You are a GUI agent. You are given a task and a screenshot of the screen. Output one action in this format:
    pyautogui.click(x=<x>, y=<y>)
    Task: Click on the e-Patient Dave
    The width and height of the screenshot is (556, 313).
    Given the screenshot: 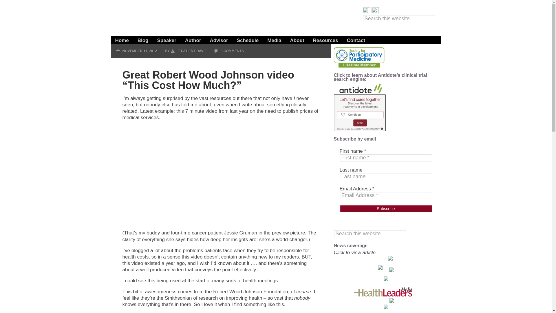 What is the action you would take?
    pyautogui.click(x=192, y=19)
    